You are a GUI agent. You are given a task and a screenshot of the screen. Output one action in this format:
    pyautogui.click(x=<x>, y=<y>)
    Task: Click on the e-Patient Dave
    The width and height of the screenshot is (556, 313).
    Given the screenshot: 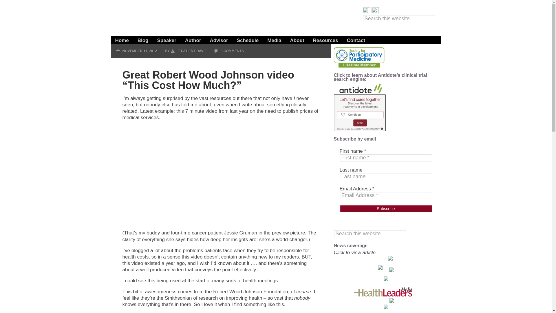 What is the action you would take?
    pyautogui.click(x=192, y=19)
    